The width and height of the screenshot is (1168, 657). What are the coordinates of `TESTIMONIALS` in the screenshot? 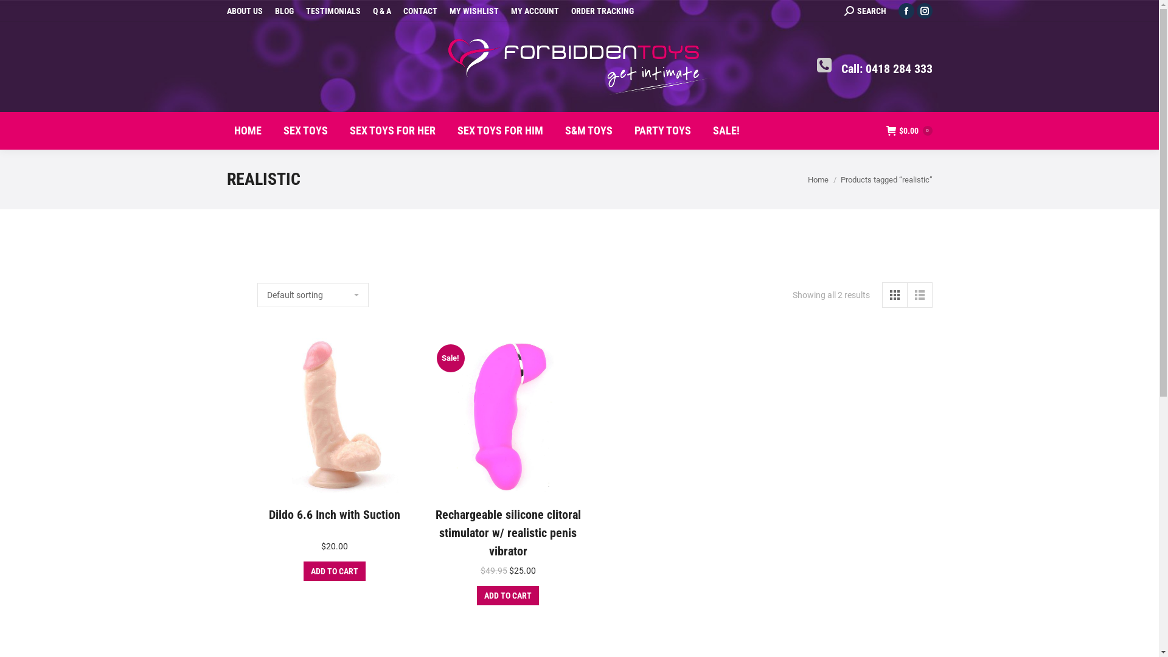 It's located at (333, 11).